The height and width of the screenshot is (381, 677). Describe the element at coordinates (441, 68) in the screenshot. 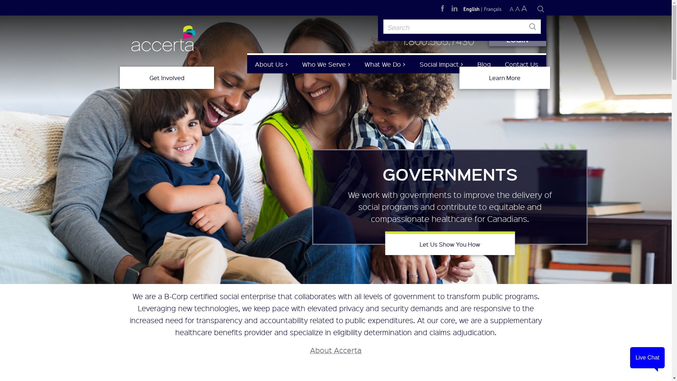

I see `Social Impact >` at that location.